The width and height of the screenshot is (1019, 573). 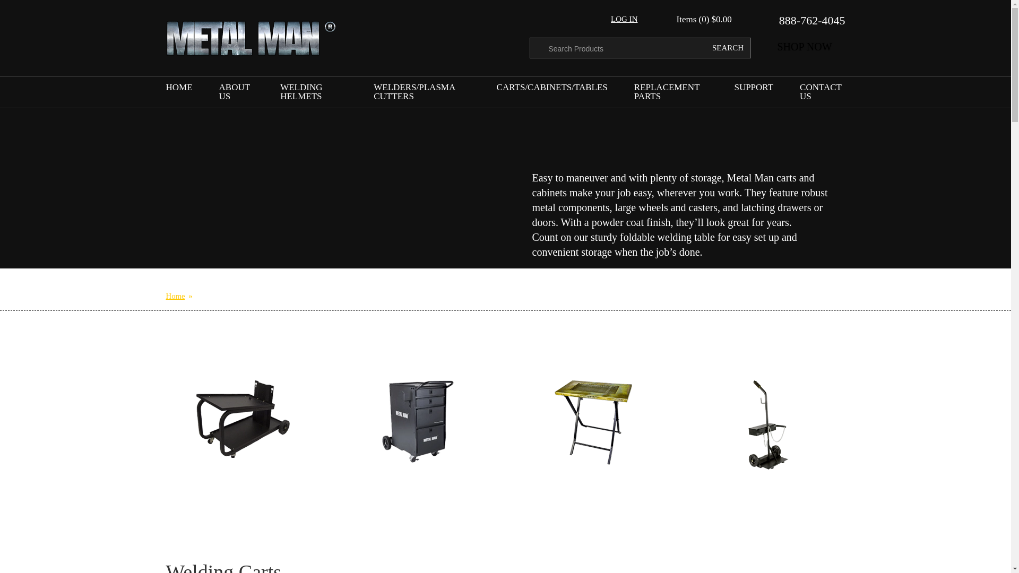 What do you see at coordinates (242, 420) in the screenshot?
I see `WELDING CARTS` at bounding box center [242, 420].